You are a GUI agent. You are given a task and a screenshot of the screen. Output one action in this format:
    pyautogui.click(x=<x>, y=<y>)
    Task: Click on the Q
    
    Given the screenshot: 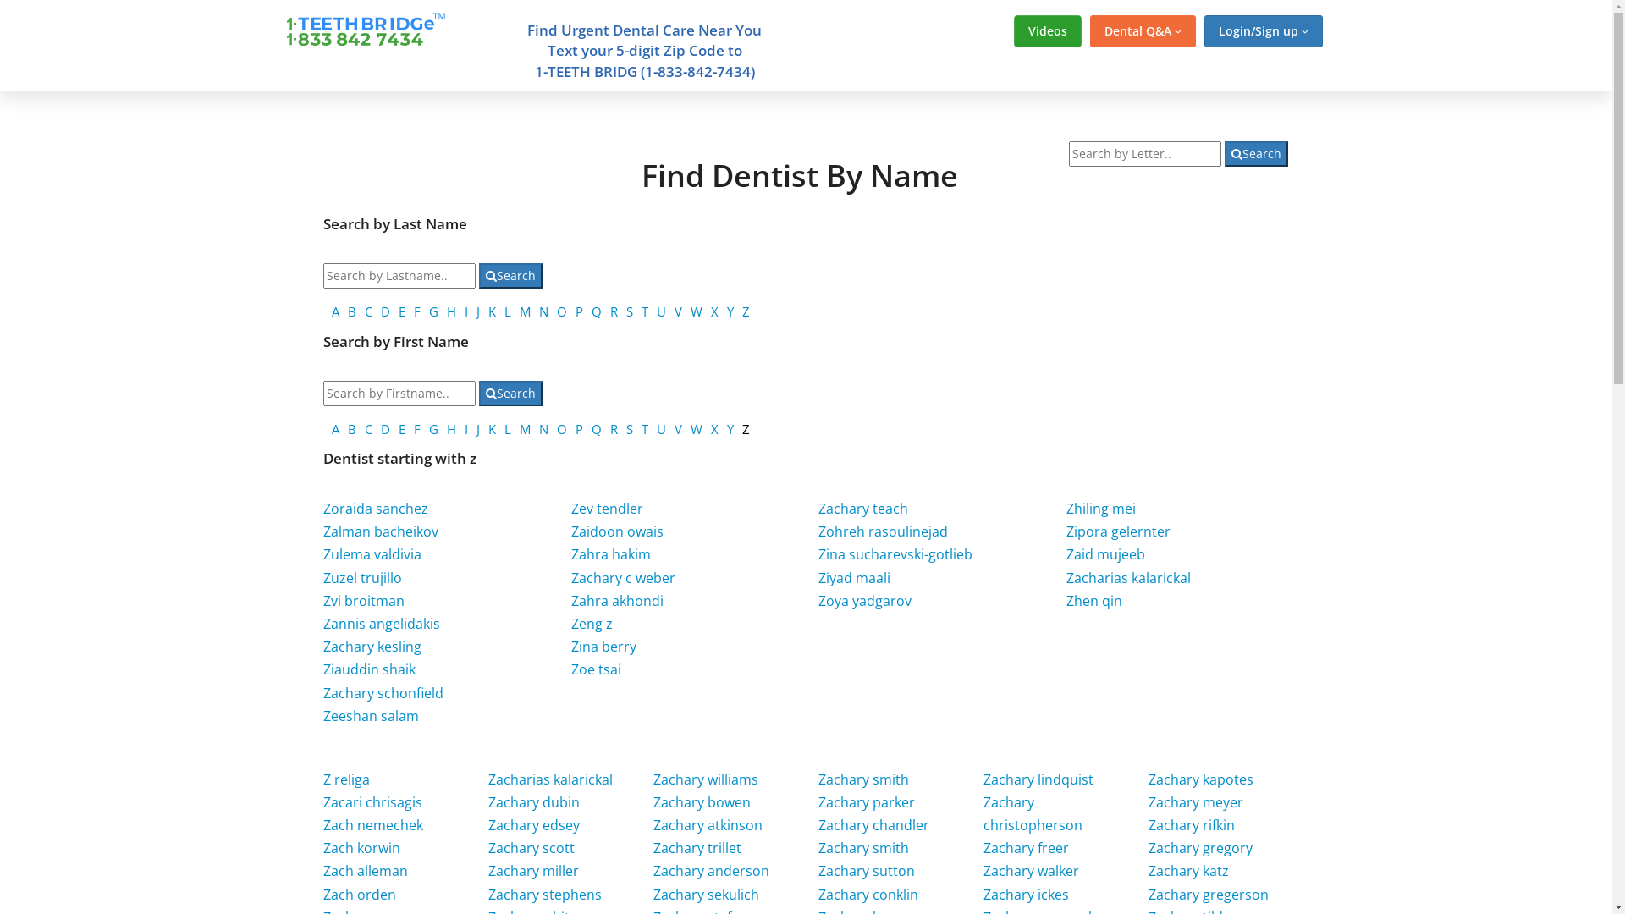 What is the action you would take?
    pyautogui.click(x=597, y=311)
    